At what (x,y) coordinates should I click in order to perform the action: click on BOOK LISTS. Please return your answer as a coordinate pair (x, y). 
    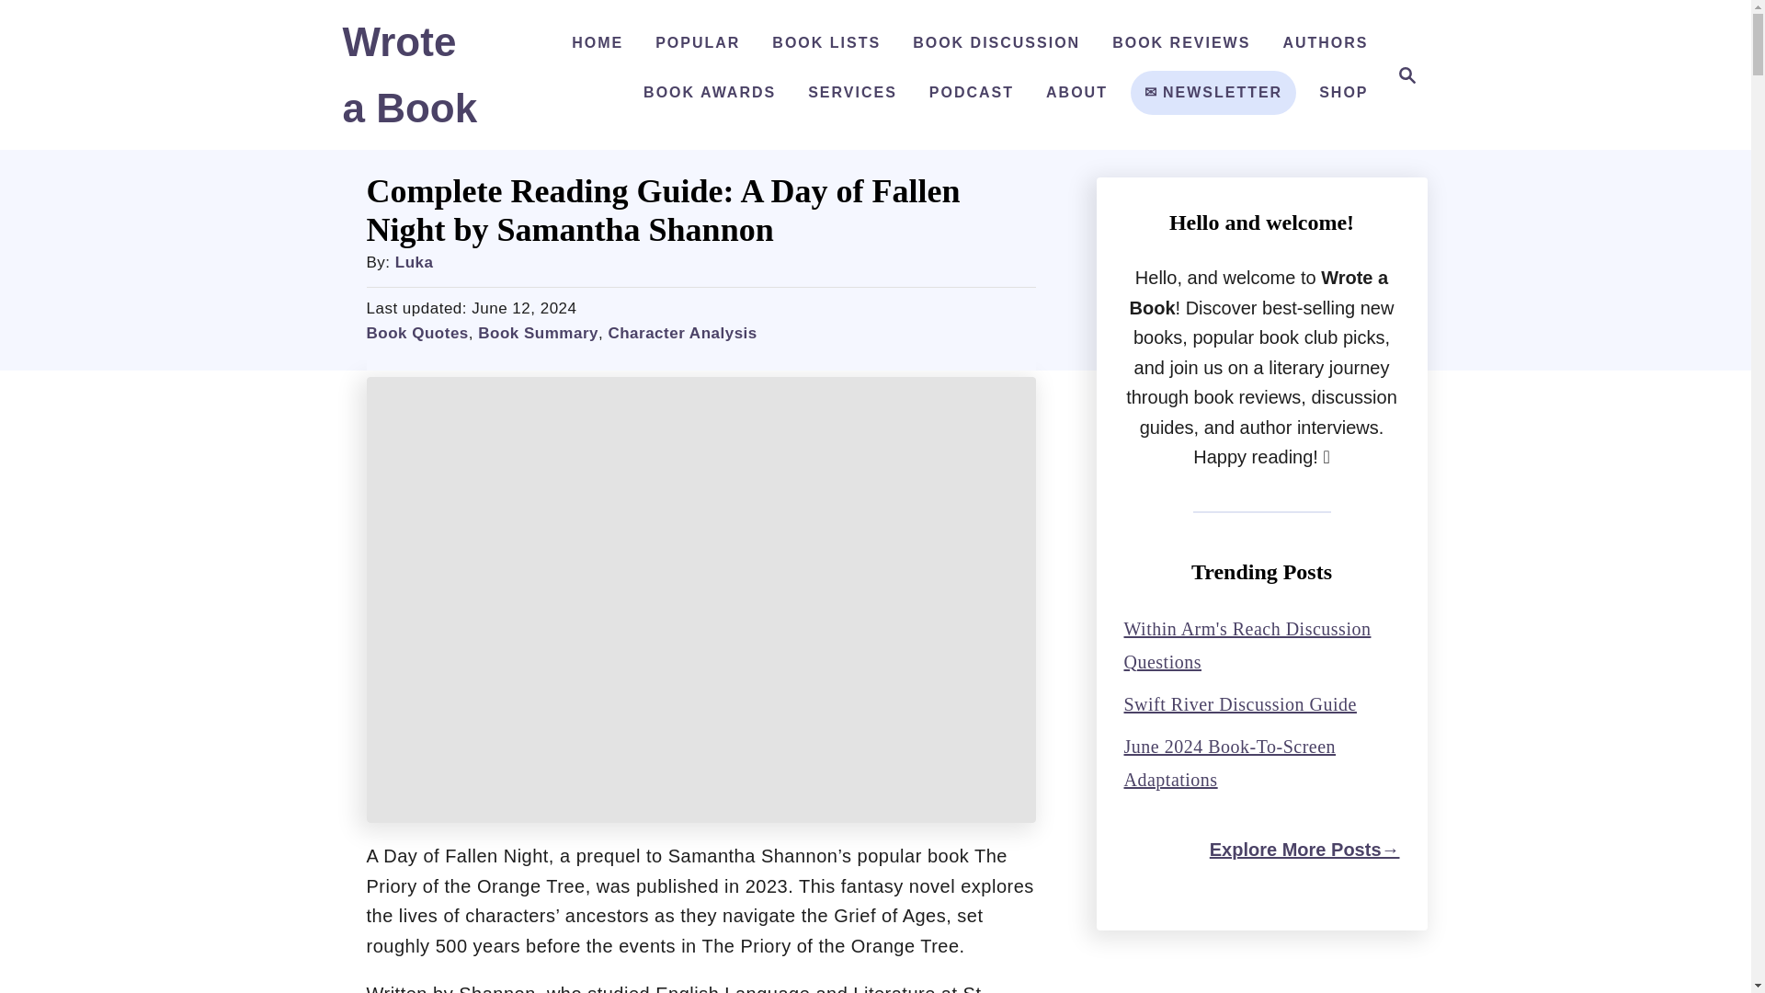
    Looking at the image, I should click on (1324, 42).